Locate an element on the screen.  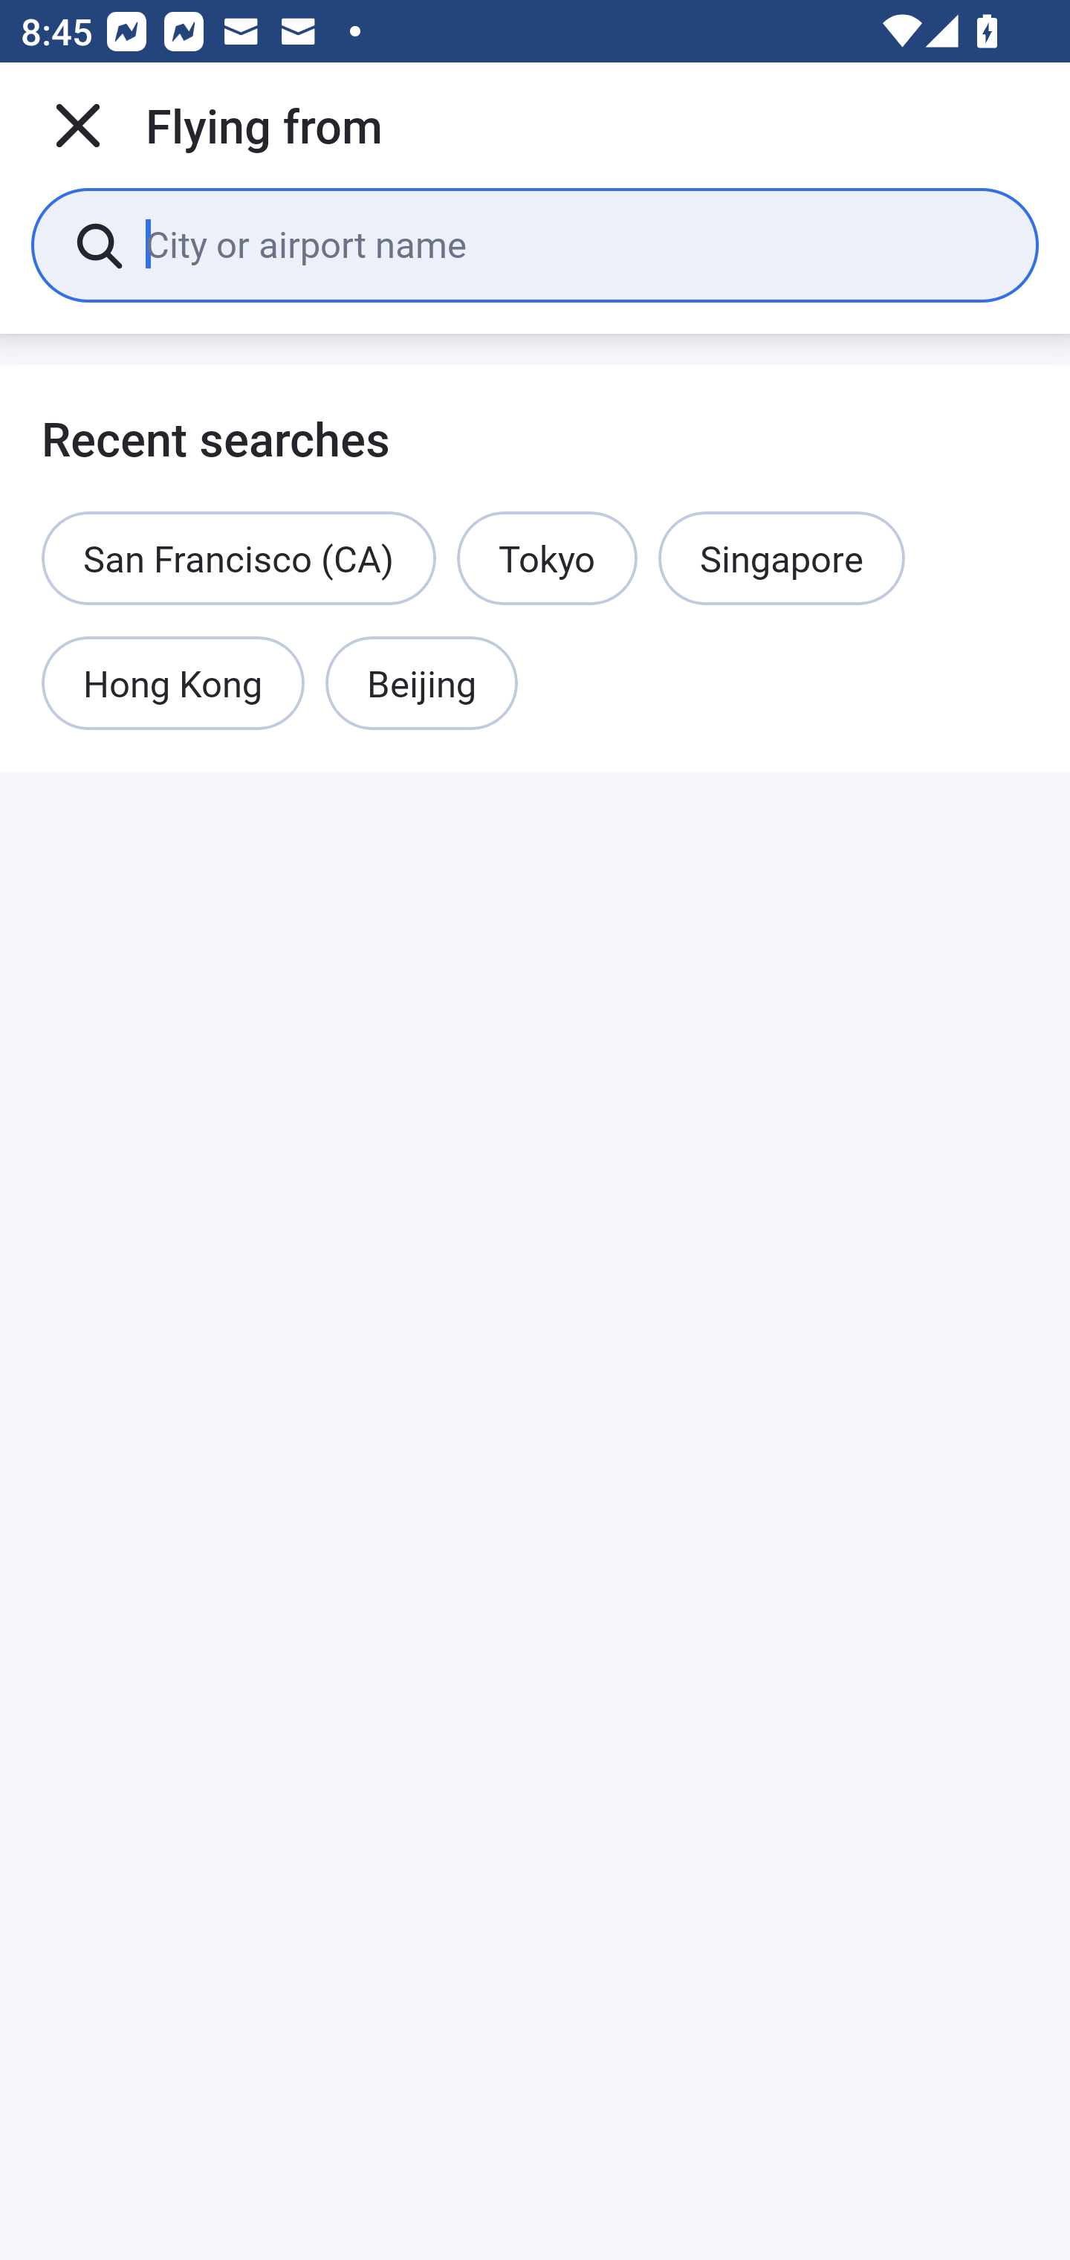
Hong Kong is located at coordinates (173, 684).